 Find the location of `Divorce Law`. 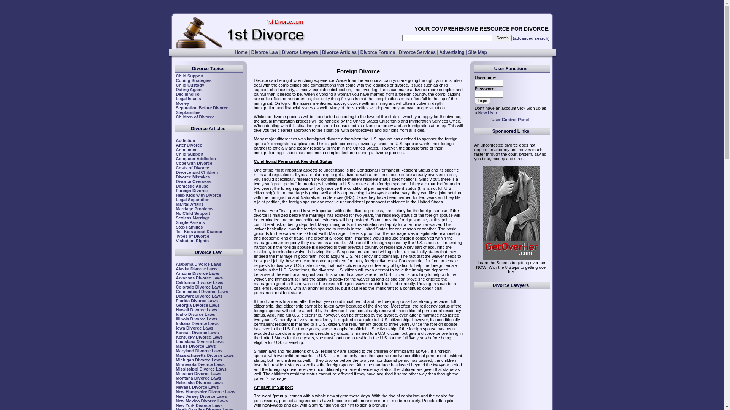

Divorce Law is located at coordinates (265, 52).